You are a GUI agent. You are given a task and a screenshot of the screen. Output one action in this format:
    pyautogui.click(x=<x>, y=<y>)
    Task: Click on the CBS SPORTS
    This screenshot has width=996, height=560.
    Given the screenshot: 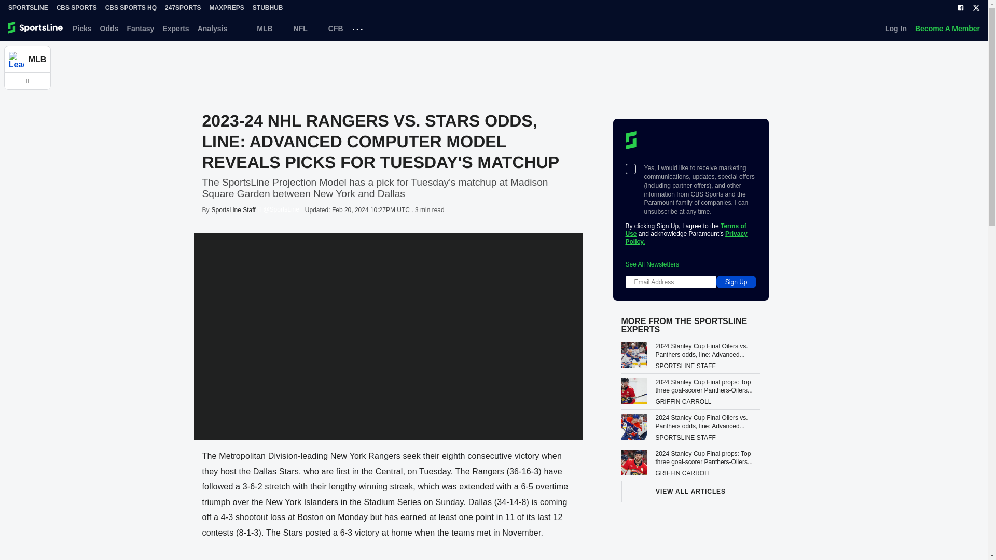 What is the action you would take?
    pyautogui.click(x=77, y=8)
    